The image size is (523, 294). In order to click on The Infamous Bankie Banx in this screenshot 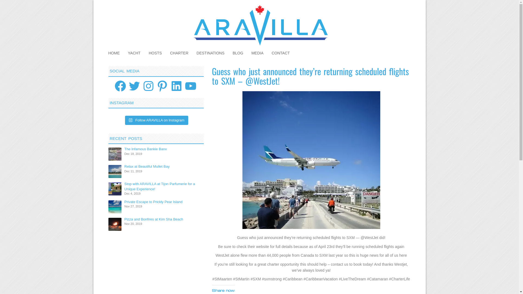, I will do `click(145, 149)`.